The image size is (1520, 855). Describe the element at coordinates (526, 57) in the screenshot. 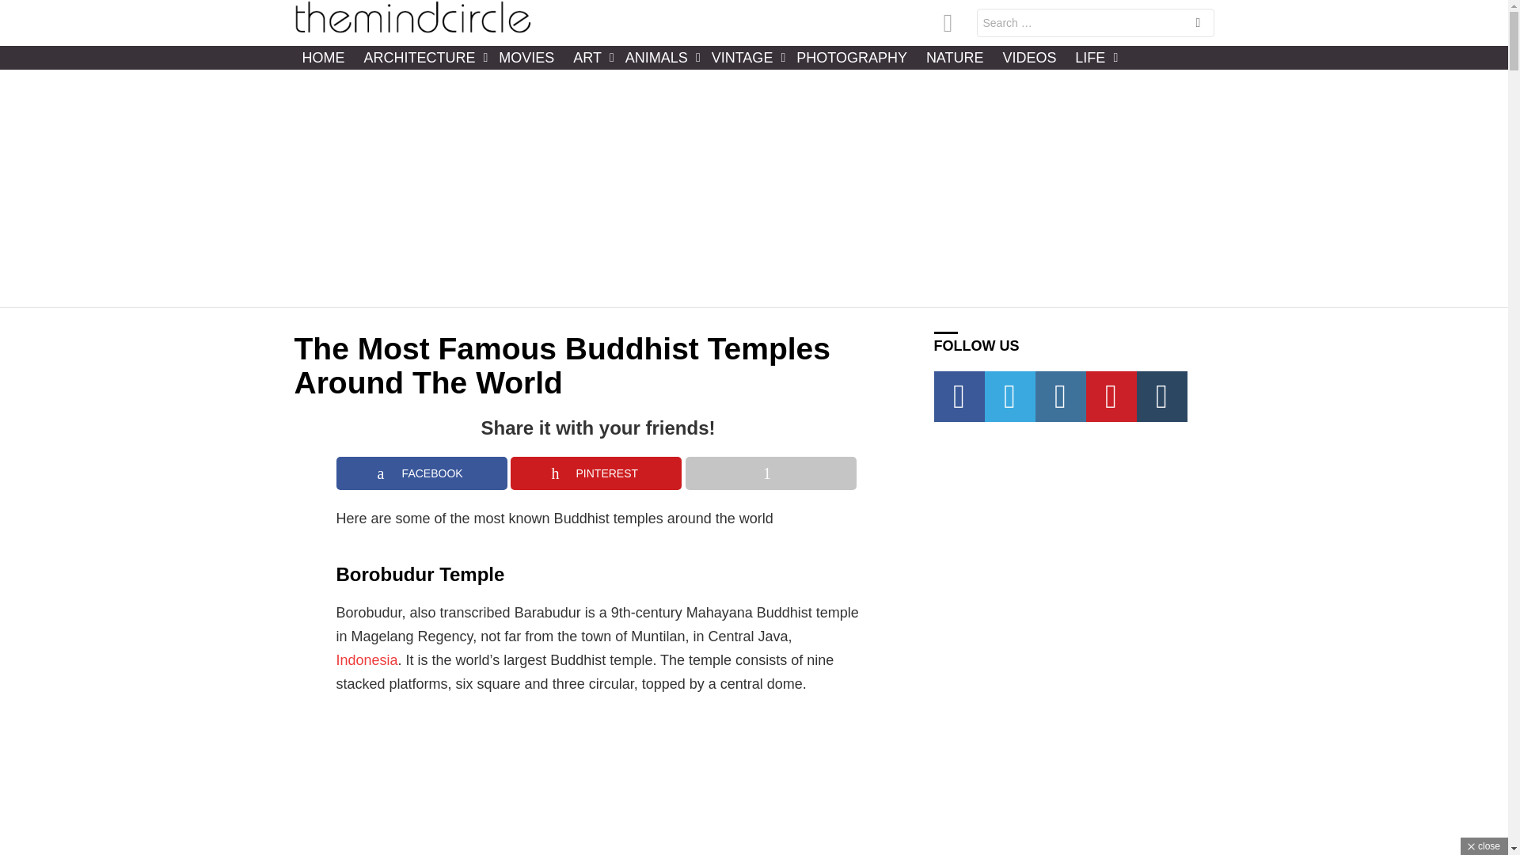

I see `MOVIES` at that location.